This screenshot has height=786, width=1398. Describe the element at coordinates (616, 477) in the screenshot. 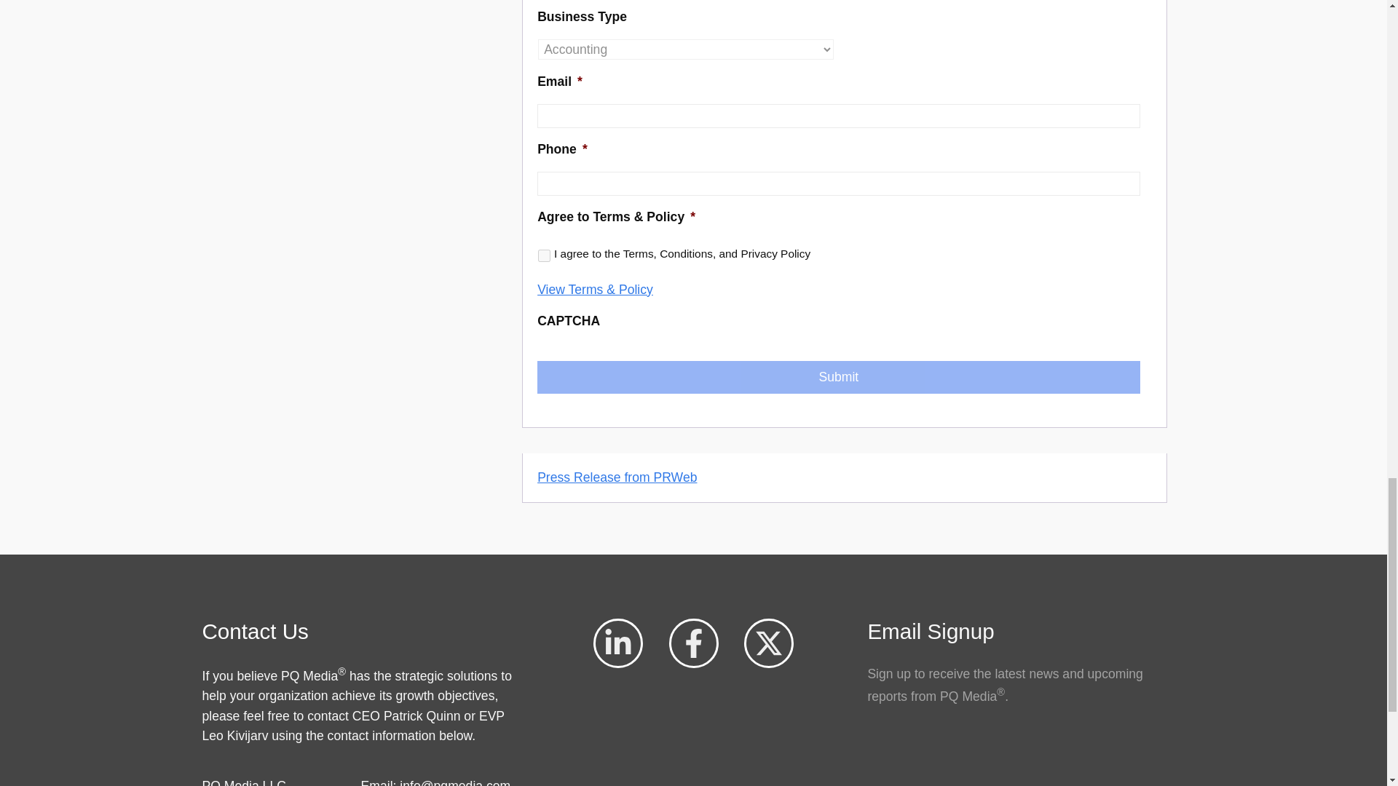

I see `Press Release from PRWeb` at that location.